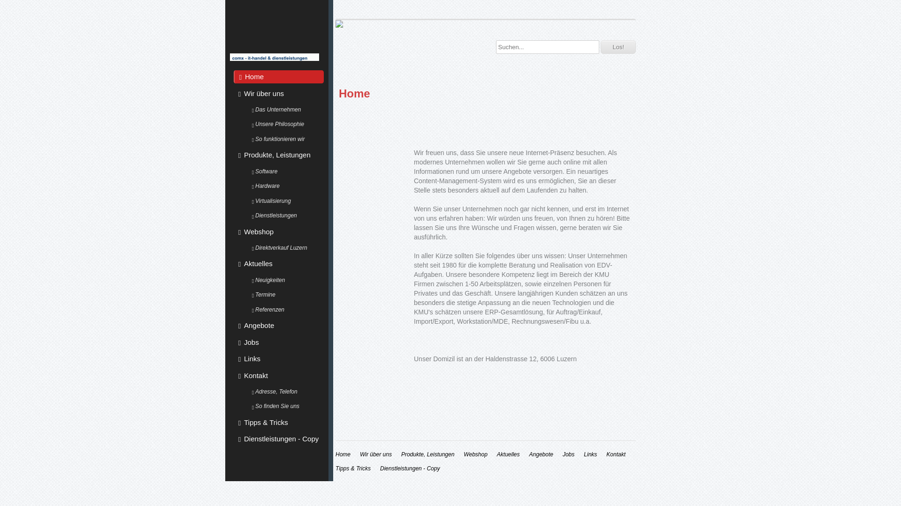 This screenshot has width=901, height=506. I want to click on Dienstleistungen, so click(285, 216).